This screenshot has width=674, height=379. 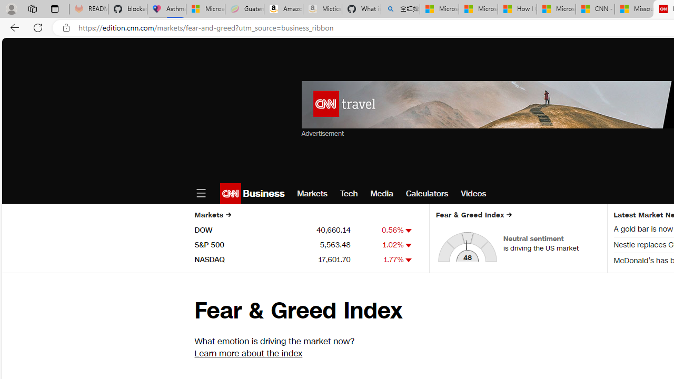 I want to click on Videos, so click(x=474, y=194).